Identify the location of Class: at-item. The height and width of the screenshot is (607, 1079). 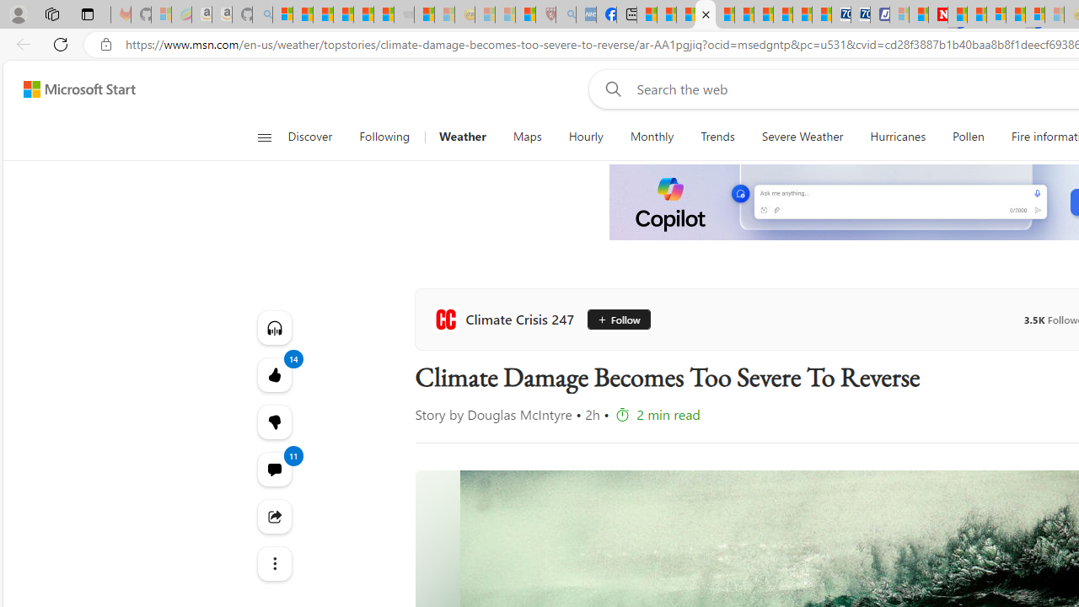
(273, 563).